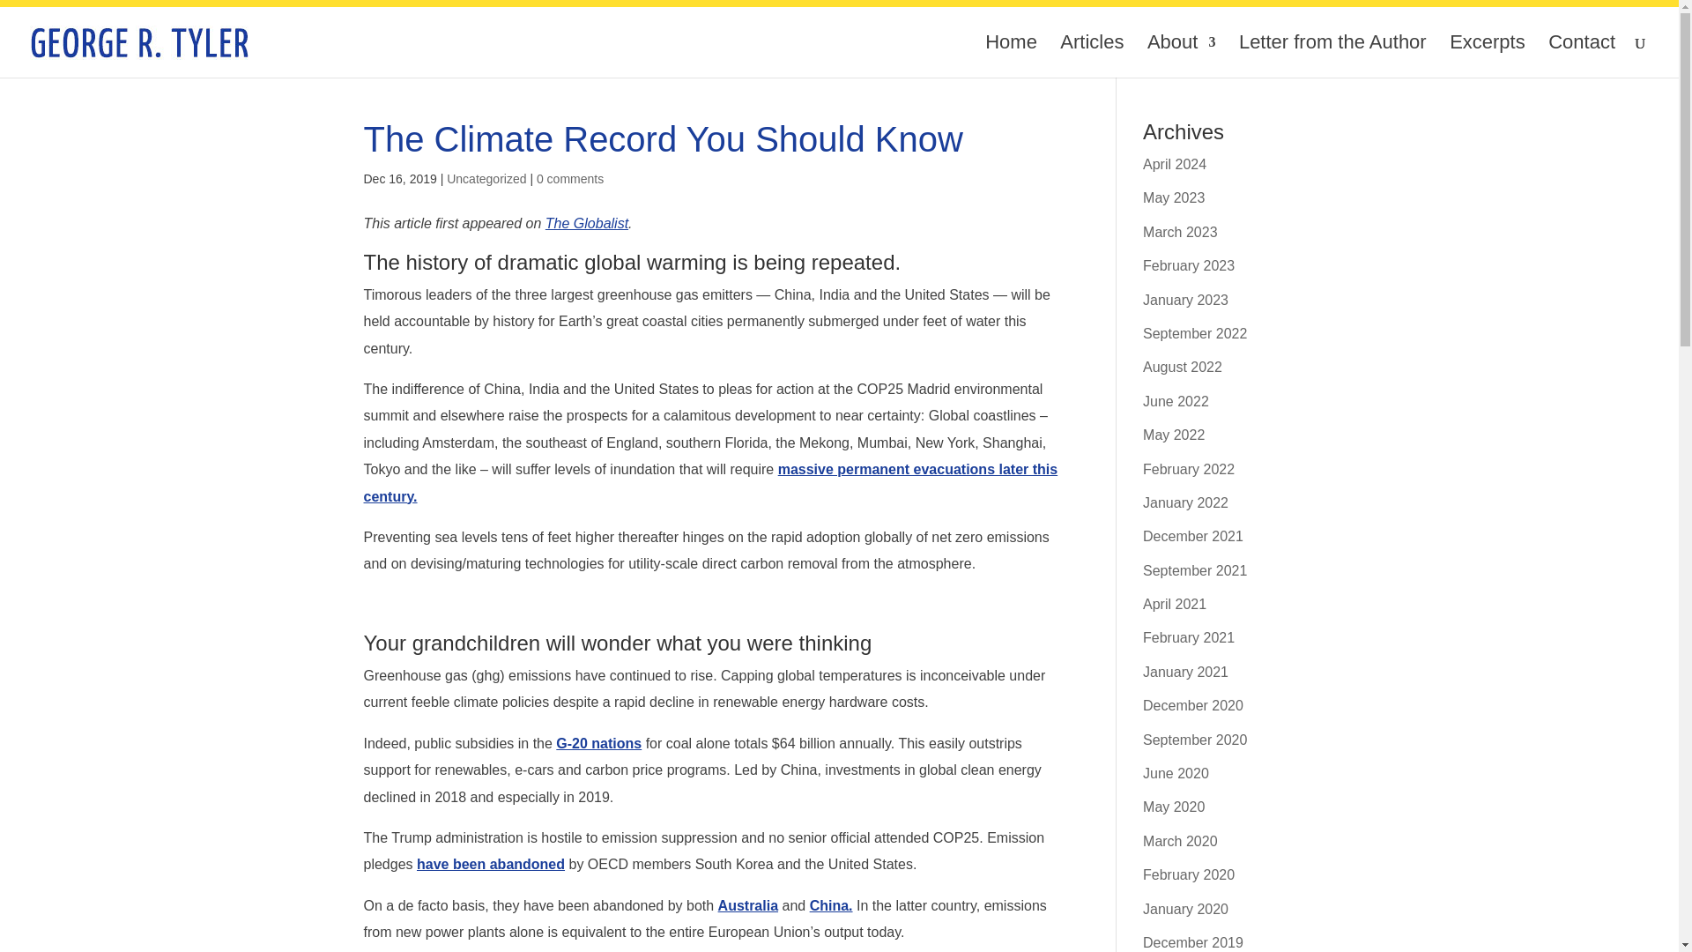  Describe the element at coordinates (486, 178) in the screenshot. I see `Uncategorized` at that location.